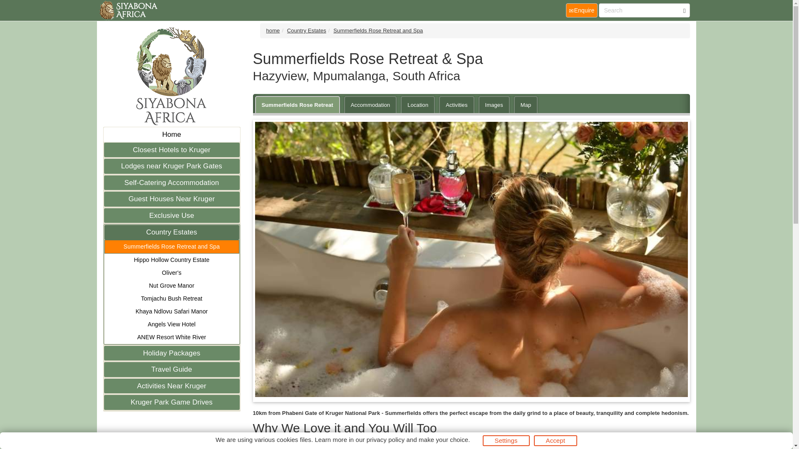  I want to click on Closest Hotels to Kruger, so click(171, 150).